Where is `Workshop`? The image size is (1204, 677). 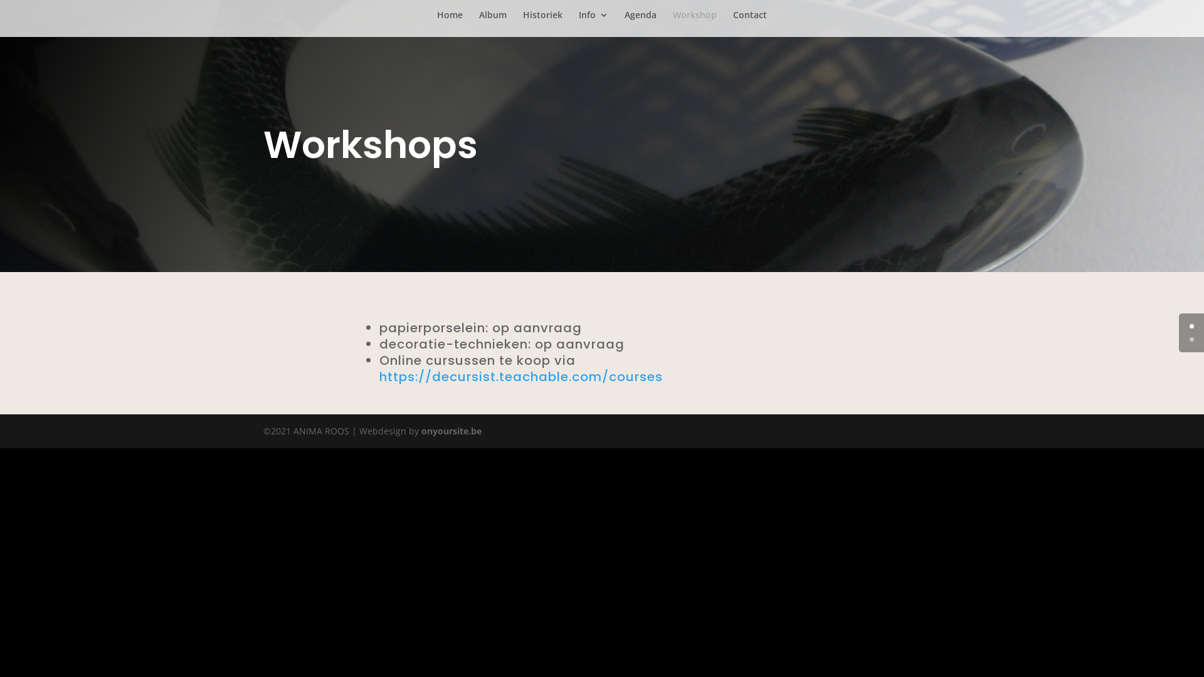 Workshop is located at coordinates (695, 24).